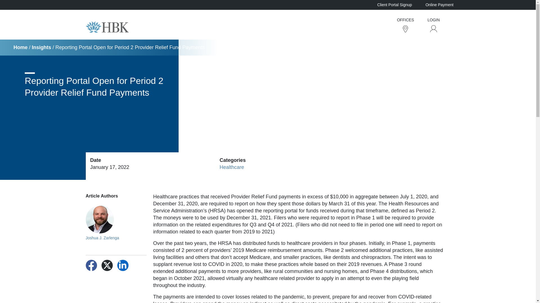 The image size is (540, 303). I want to click on Online Payment, so click(439, 4).